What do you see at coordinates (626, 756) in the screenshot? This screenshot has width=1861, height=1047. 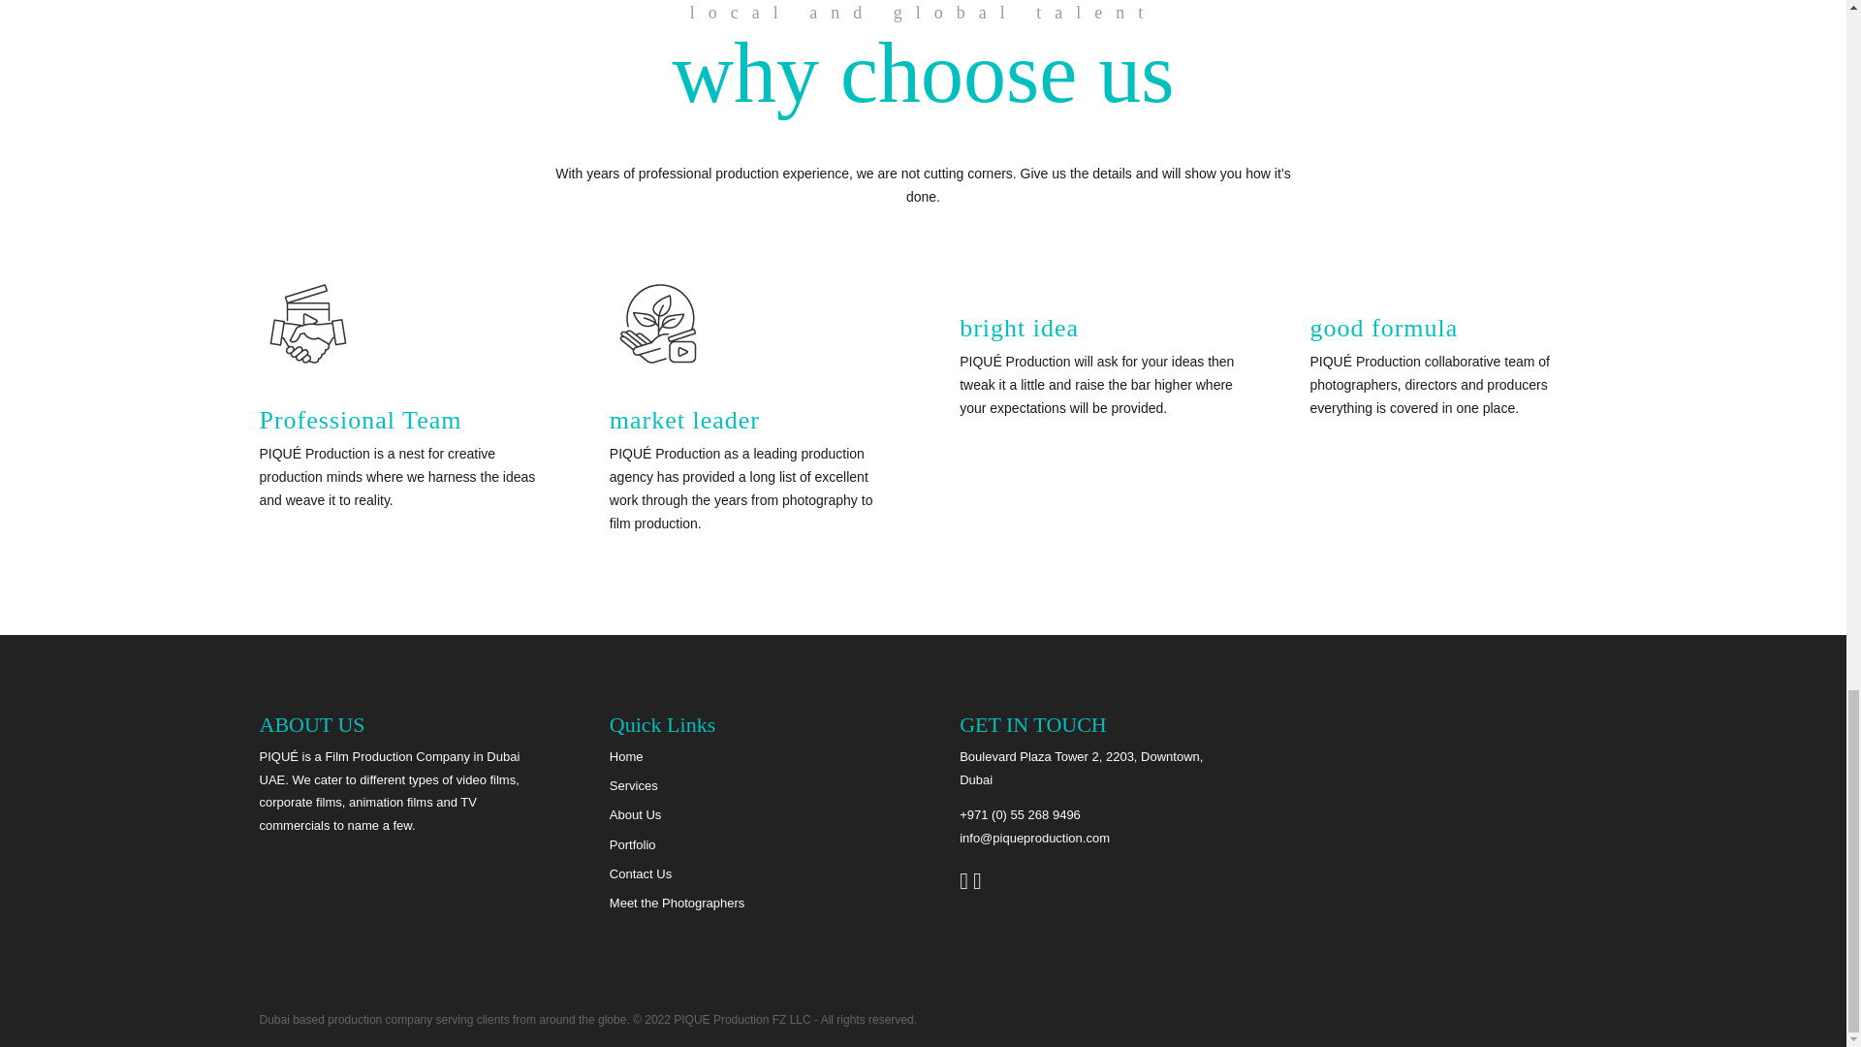 I see `Home` at bounding box center [626, 756].